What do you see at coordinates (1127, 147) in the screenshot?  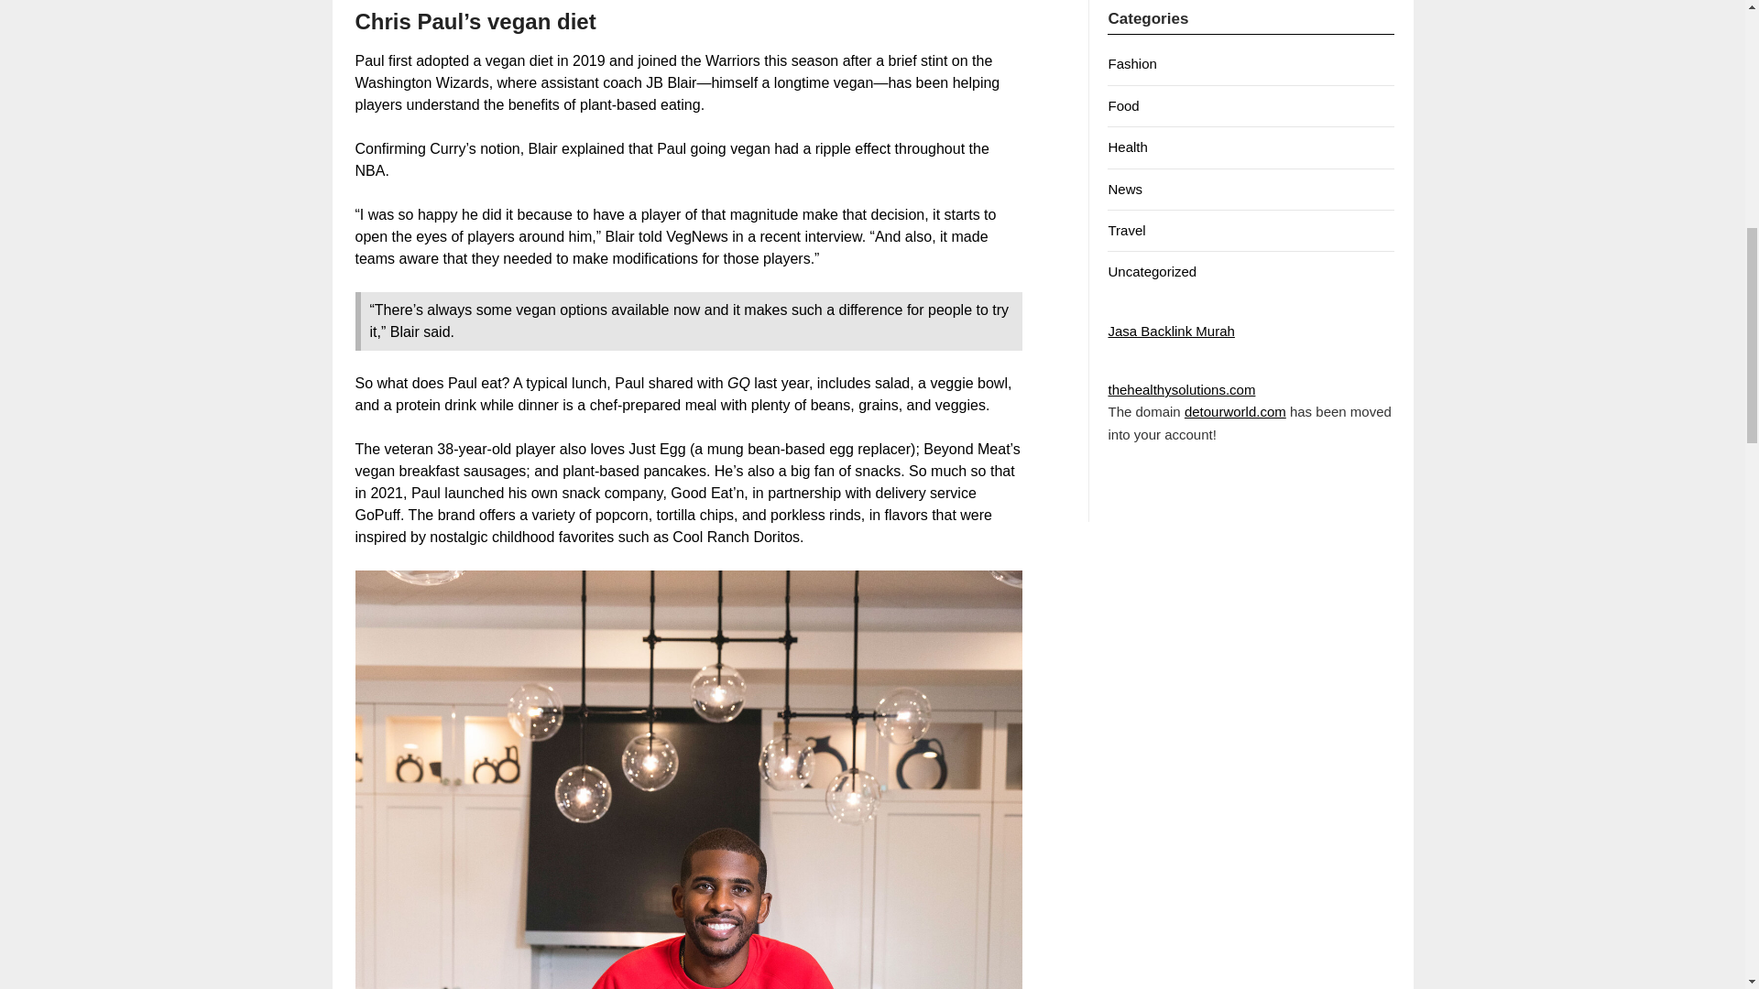 I see `Health` at bounding box center [1127, 147].